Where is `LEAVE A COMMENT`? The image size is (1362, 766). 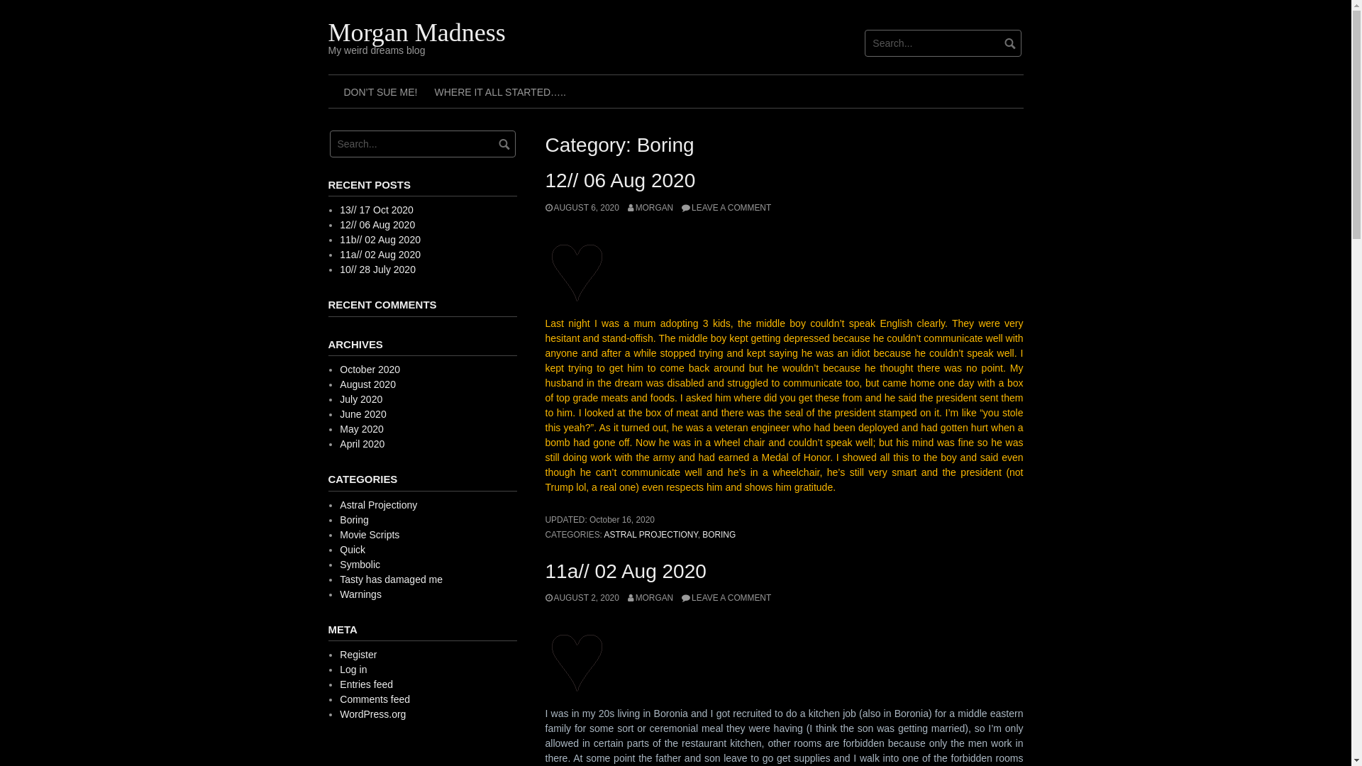
LEAVE A COMMENT is located at coordinates (726, 208).